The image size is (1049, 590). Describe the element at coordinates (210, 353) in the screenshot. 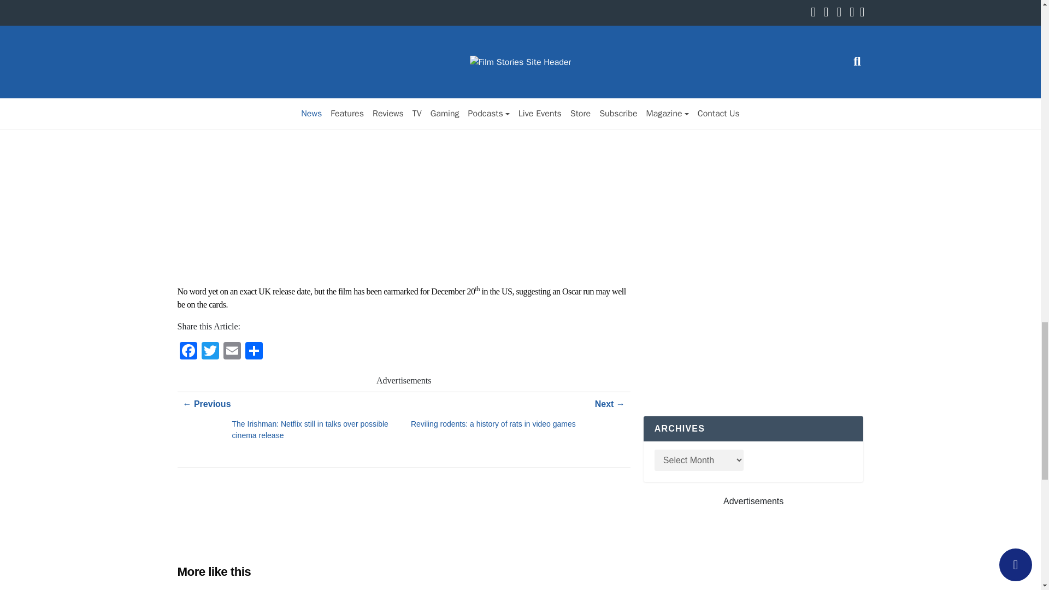

I see `Twitter` at that location.